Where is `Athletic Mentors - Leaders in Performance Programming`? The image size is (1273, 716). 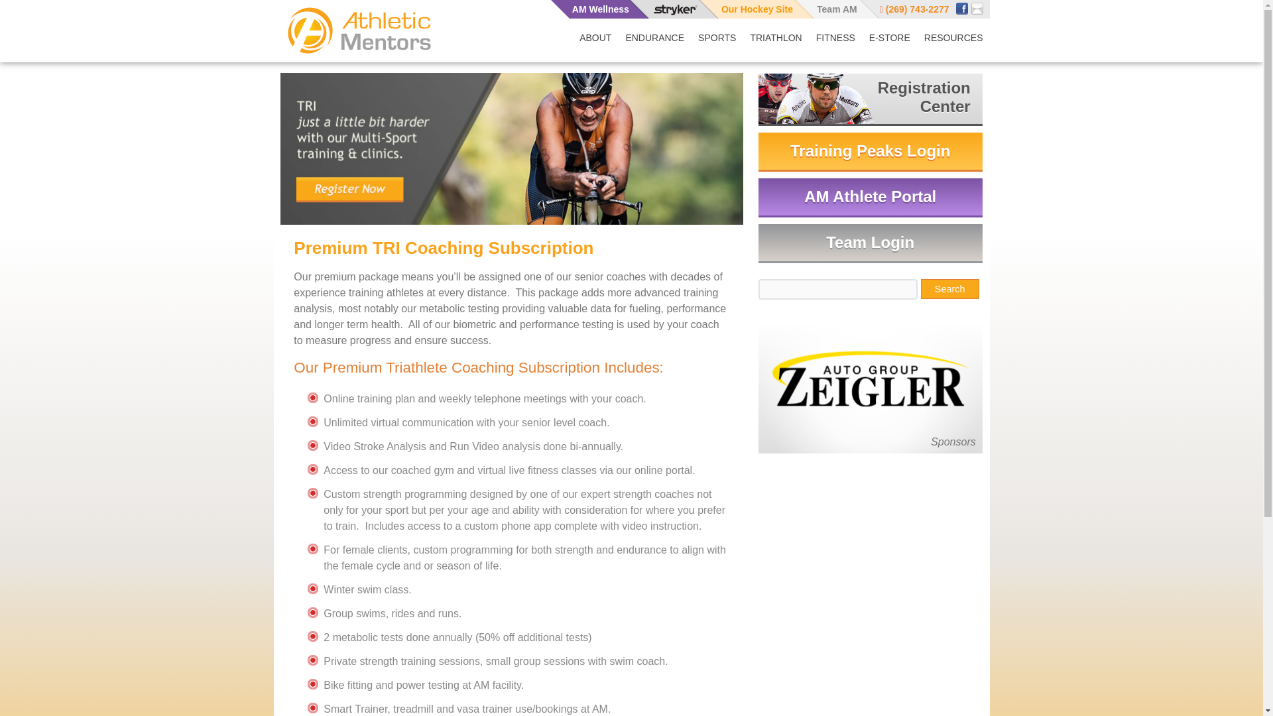
Athletic Mentors - Leaders in Performance Programming is located at coordinates (359, 30).